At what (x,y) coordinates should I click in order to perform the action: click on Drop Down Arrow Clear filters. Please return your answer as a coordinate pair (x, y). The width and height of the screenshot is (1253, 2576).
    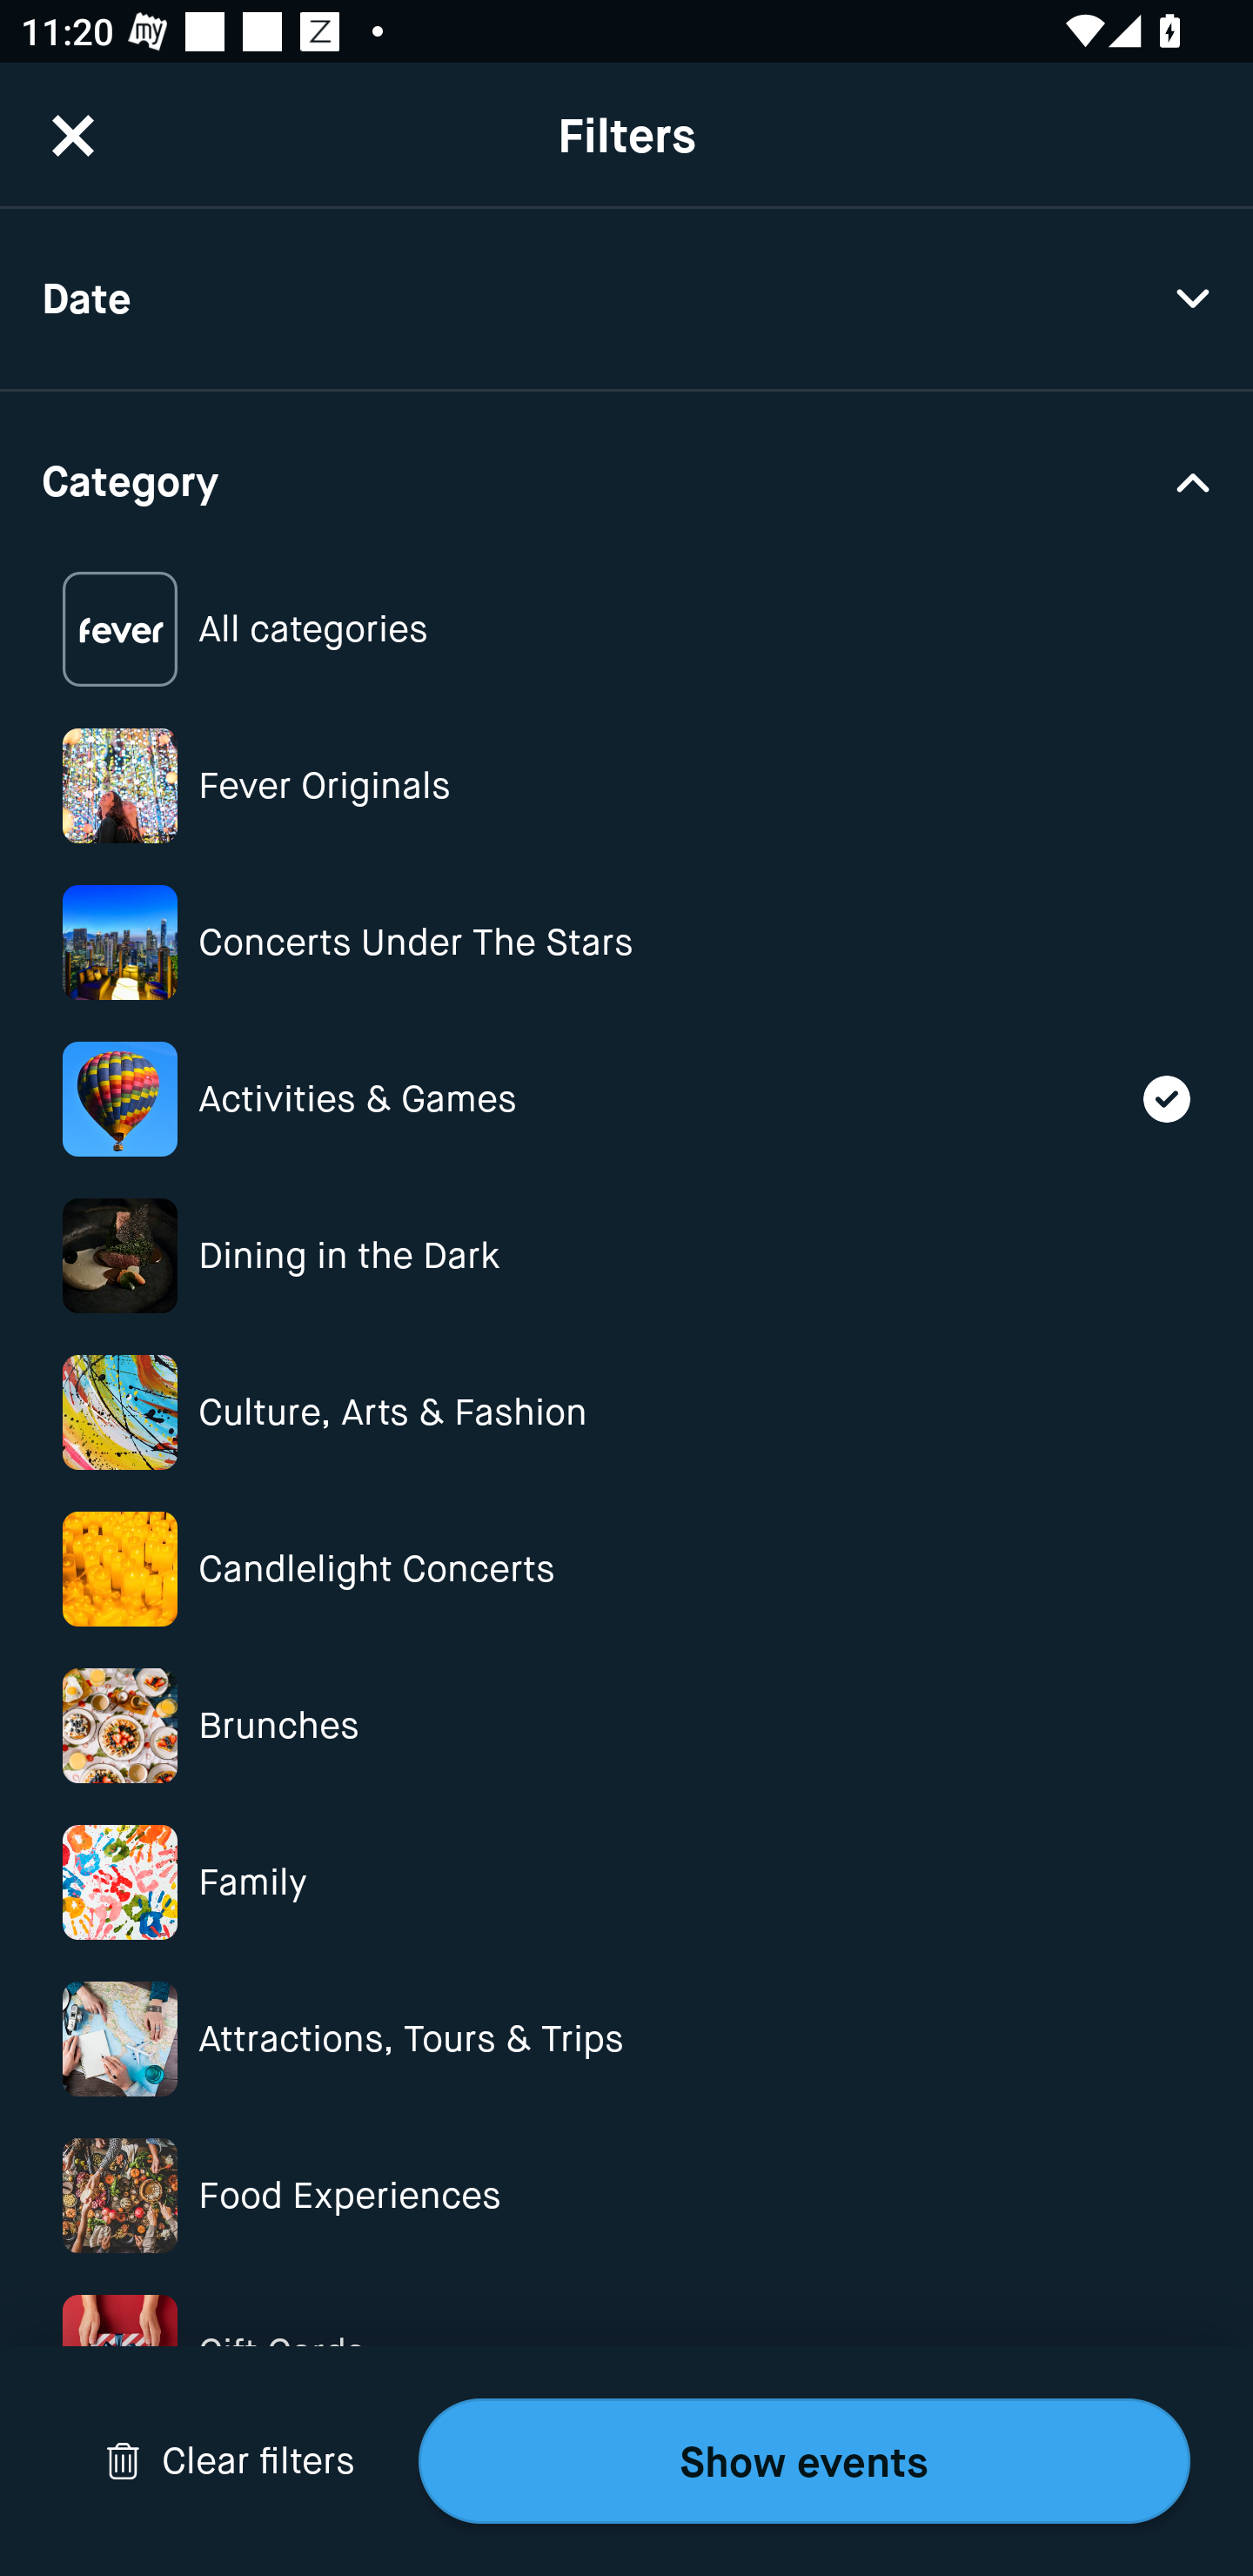
    Looking at the image, I should click on (230, 2461).